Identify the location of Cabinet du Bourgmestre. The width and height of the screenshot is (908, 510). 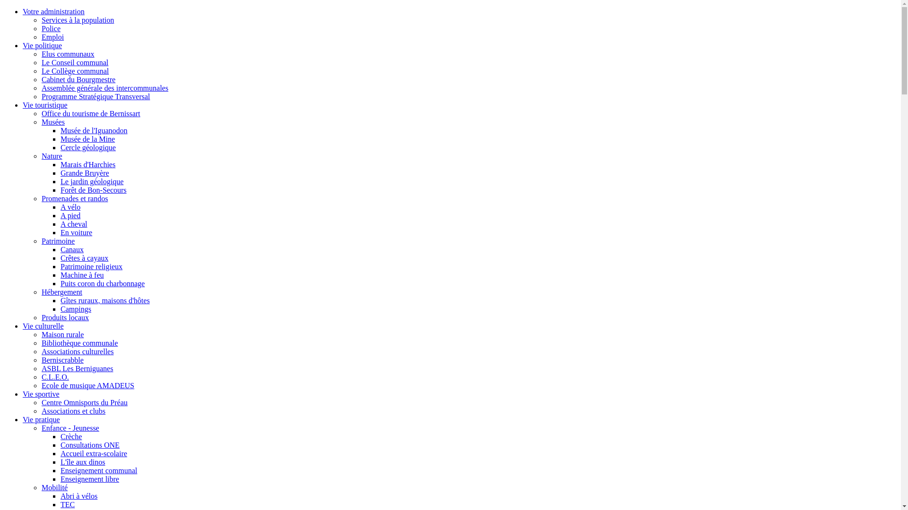
(79, 79).